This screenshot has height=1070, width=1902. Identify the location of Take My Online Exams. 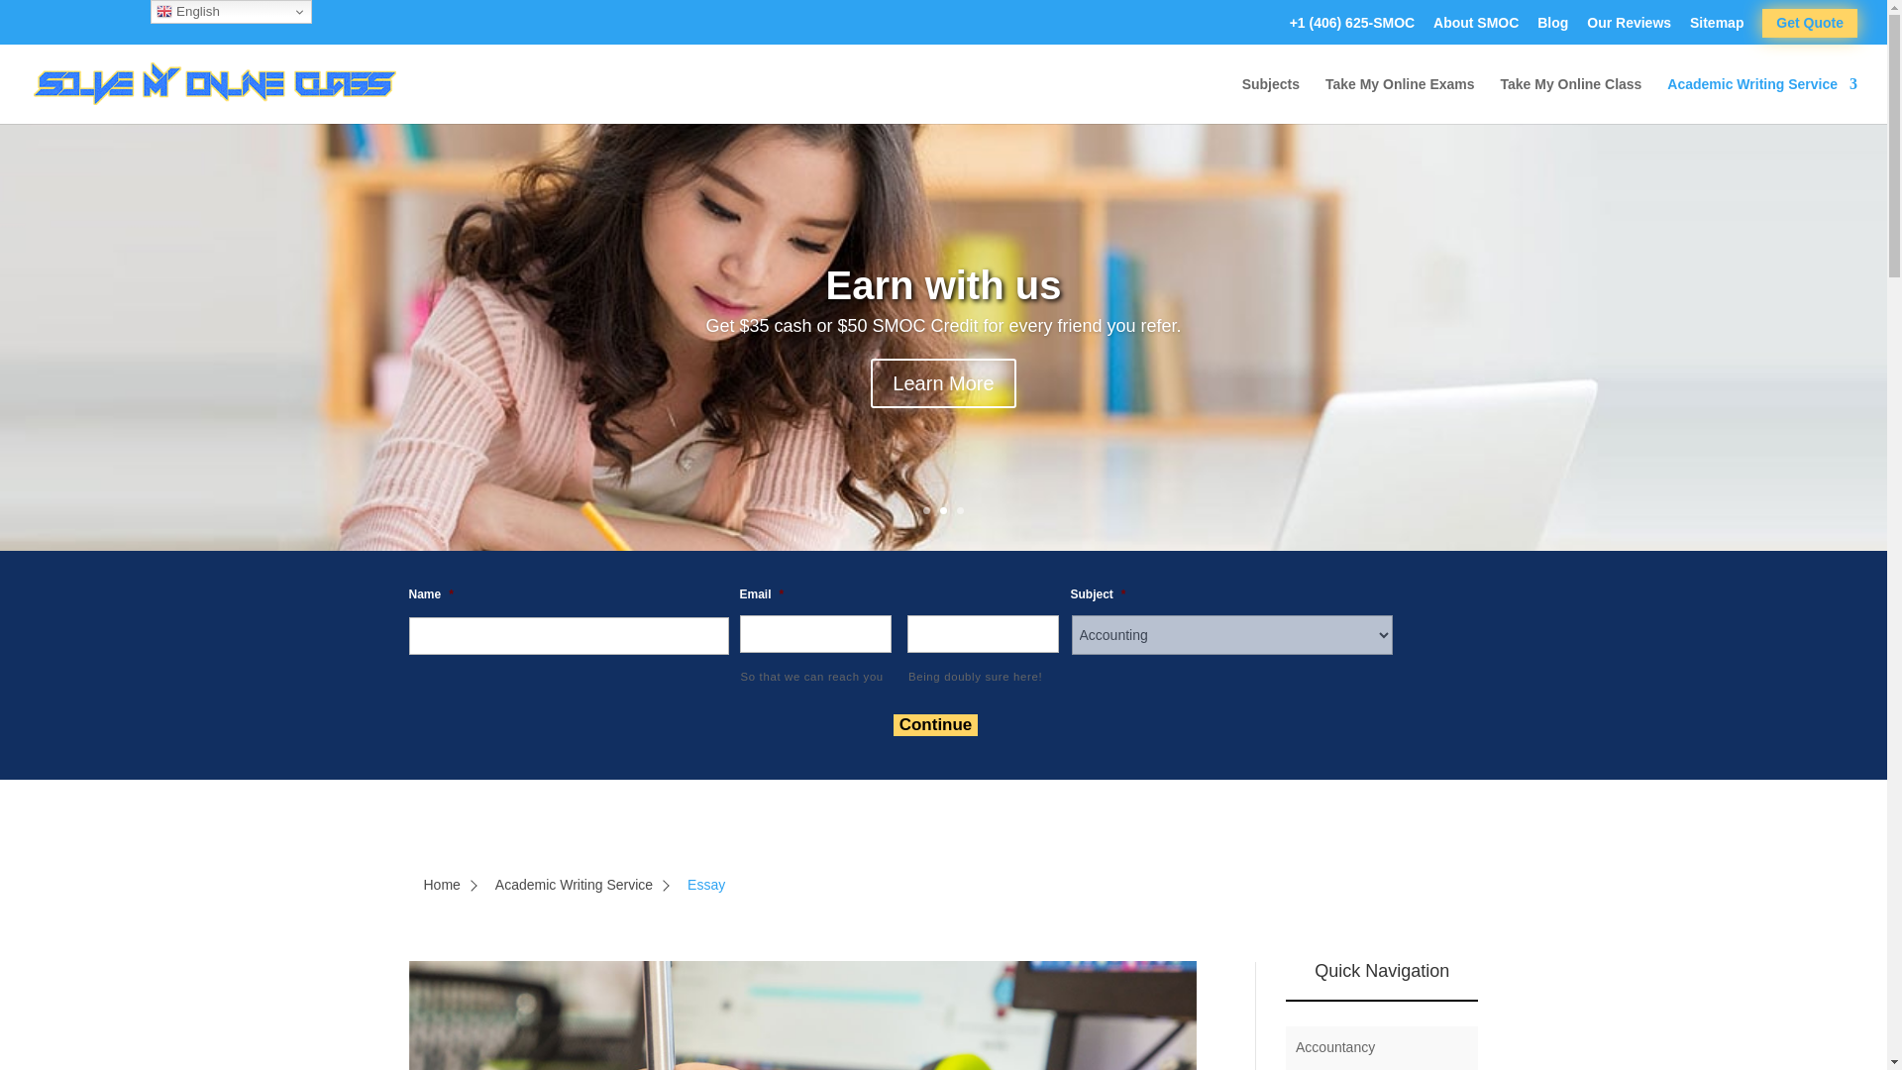
(1401, 100).